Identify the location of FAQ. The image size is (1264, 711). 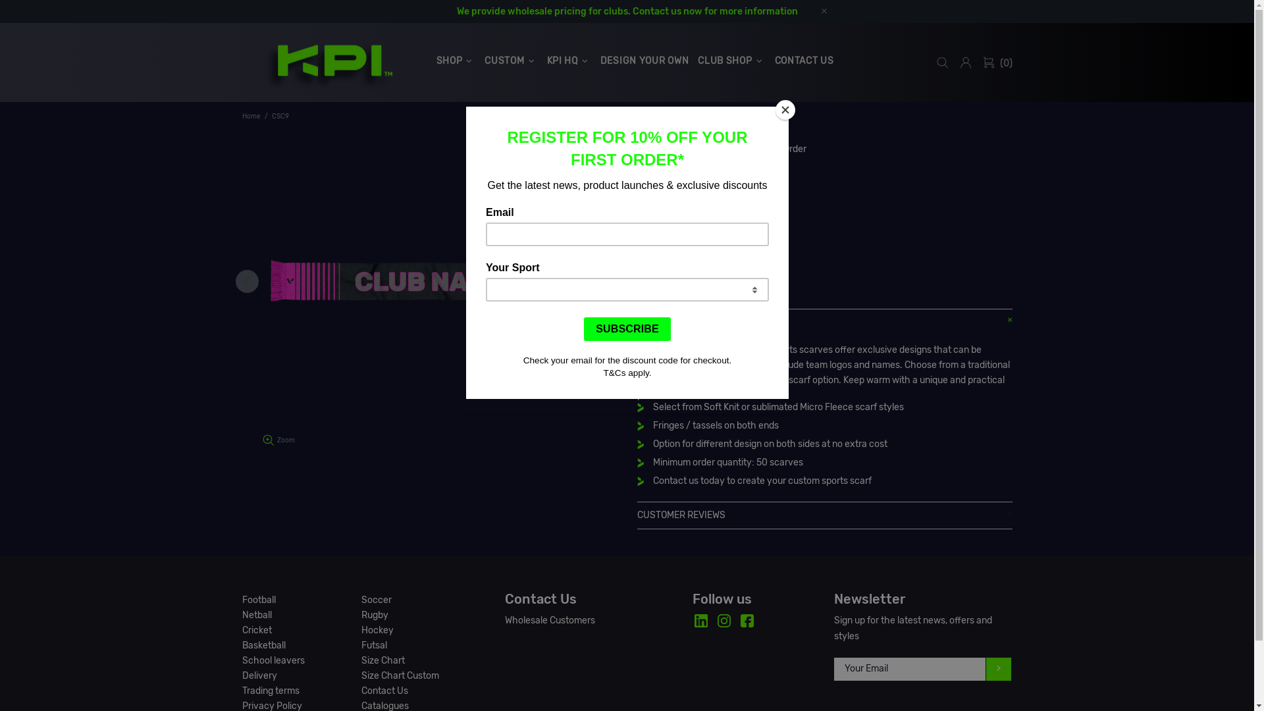
(704, 237).